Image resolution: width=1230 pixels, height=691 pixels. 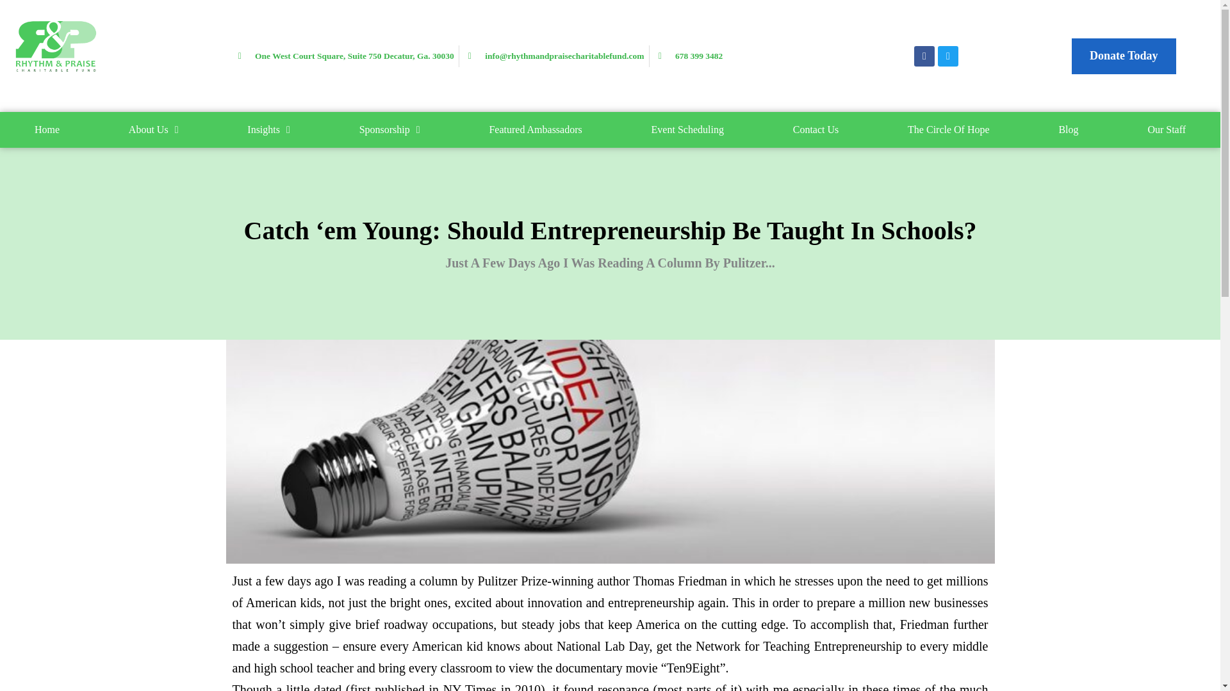 I want to click on The Circle Of Hope, so click(x=948, y=129).